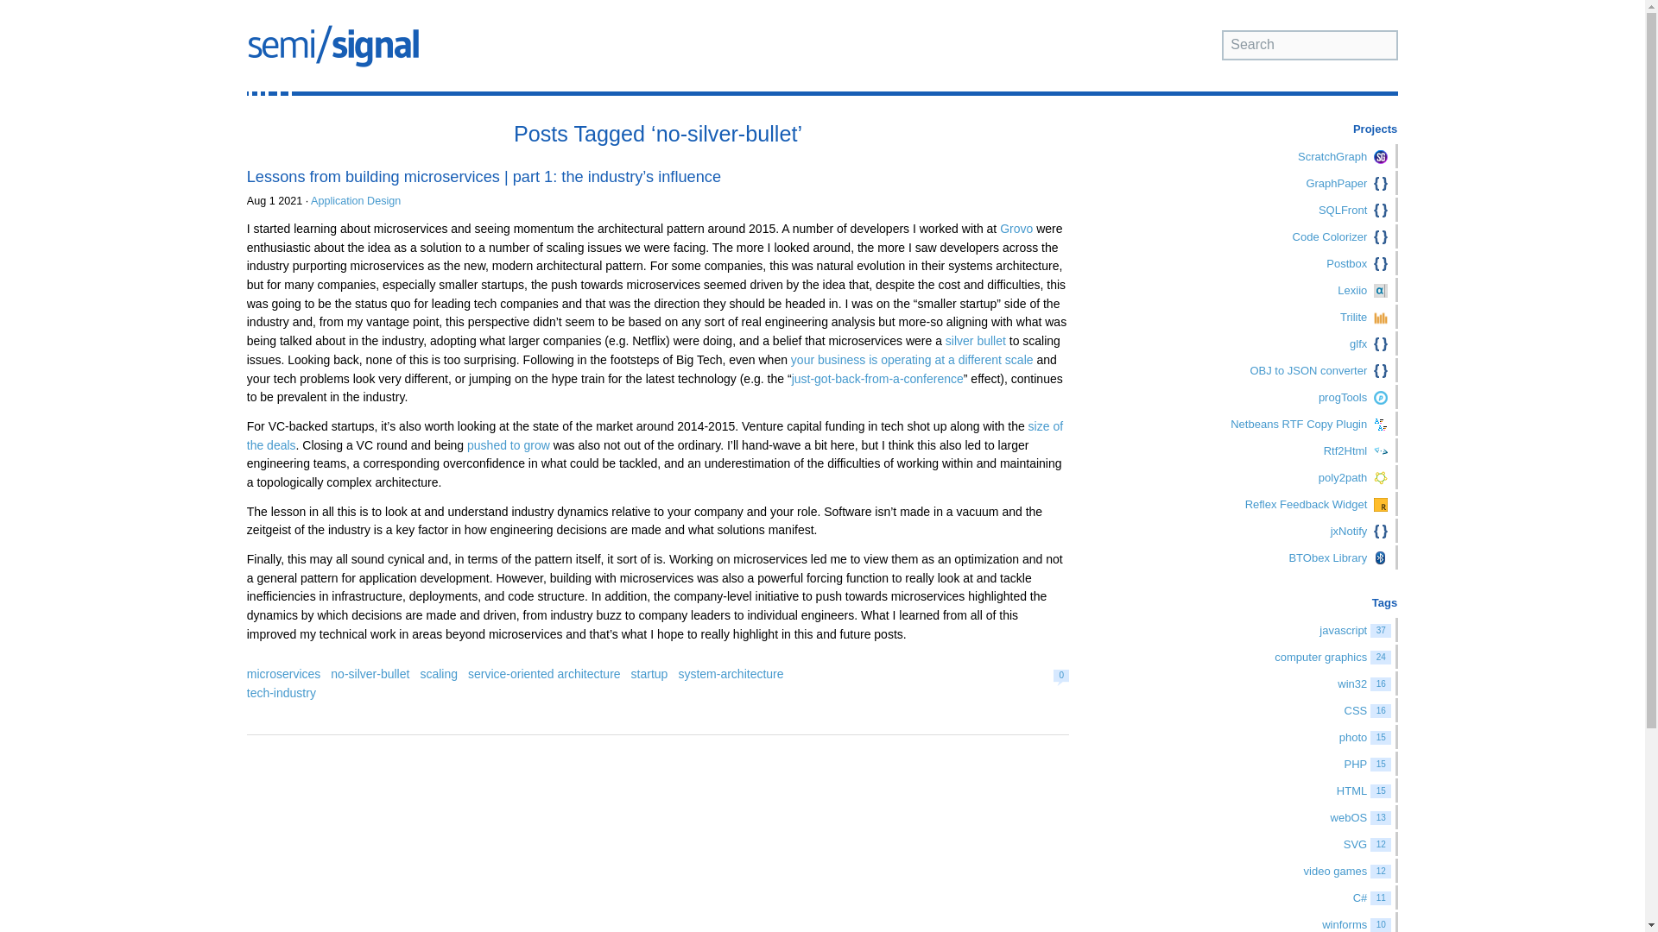  I want to click on Reflex Feedback Widget, so click(1272, 504).